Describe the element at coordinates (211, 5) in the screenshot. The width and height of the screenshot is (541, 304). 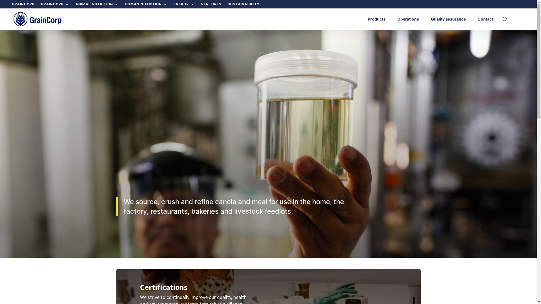
I see `VENTURES` at that location.